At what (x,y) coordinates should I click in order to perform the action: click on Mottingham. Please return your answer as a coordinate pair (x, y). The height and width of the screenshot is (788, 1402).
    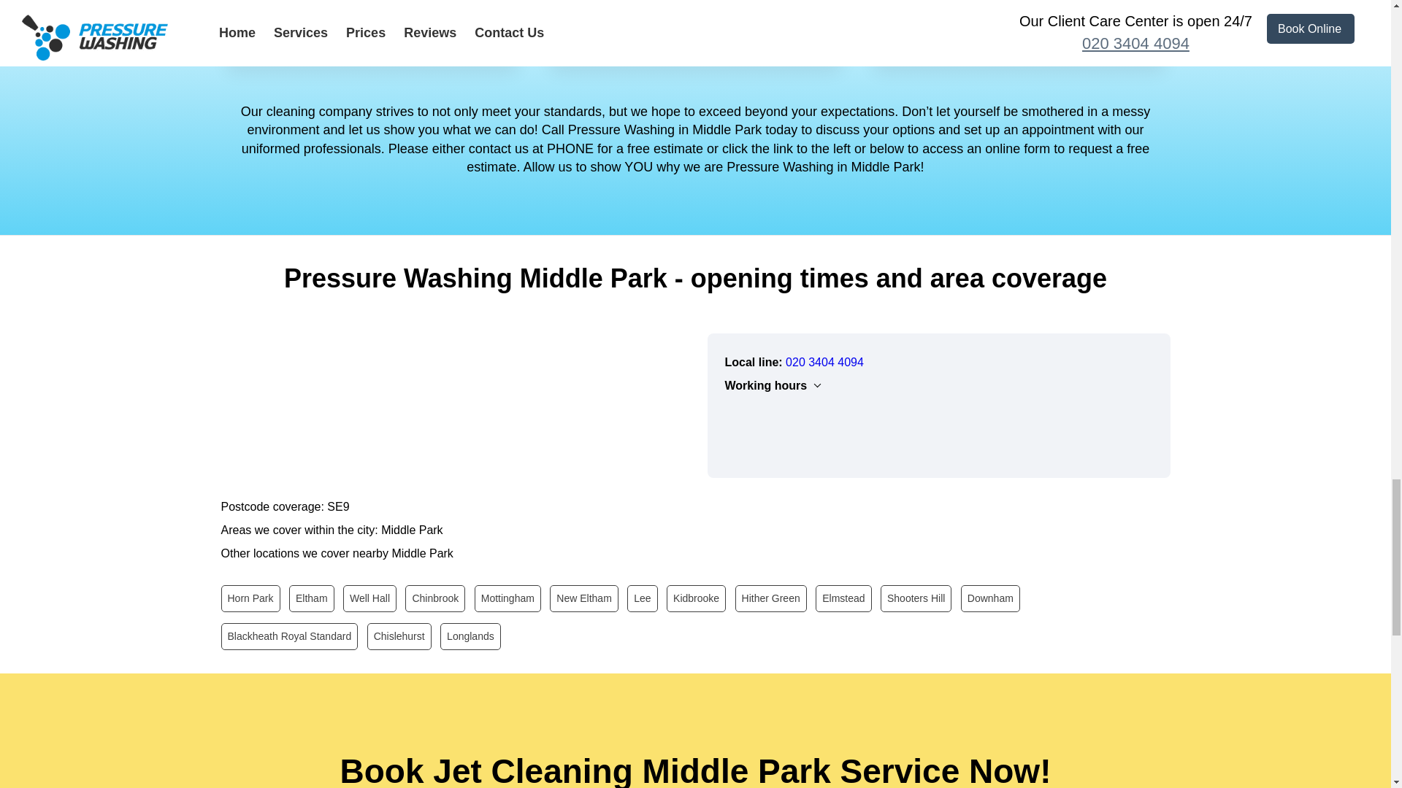
    Looking at the image, I should click on (508, 598).